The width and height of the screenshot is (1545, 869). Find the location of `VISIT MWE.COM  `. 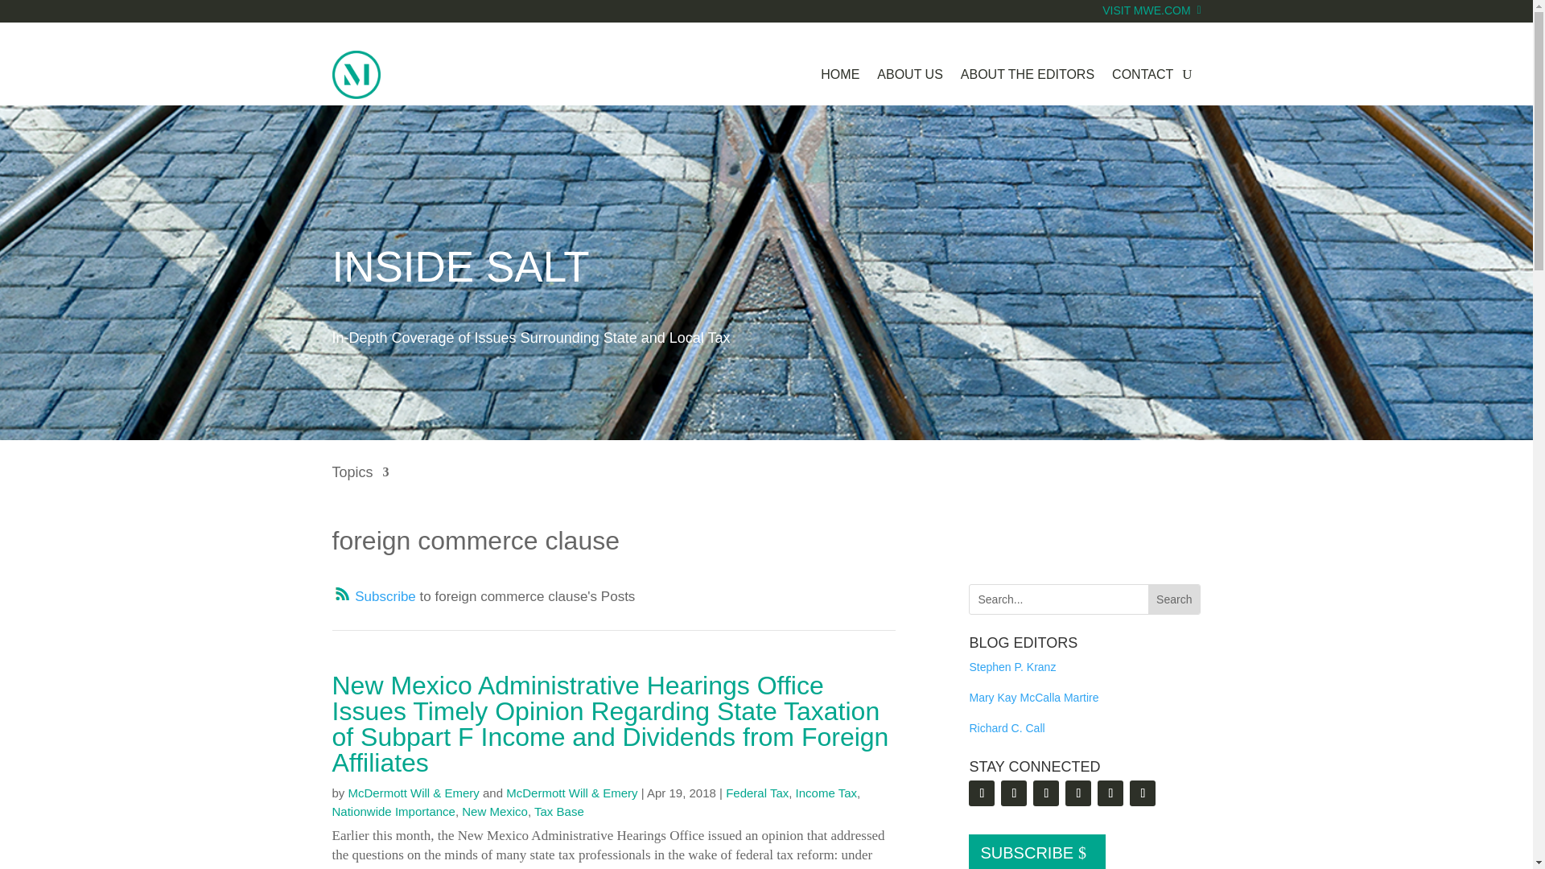

VISIT MWE.COM   is located at coordinates (1151, 22).